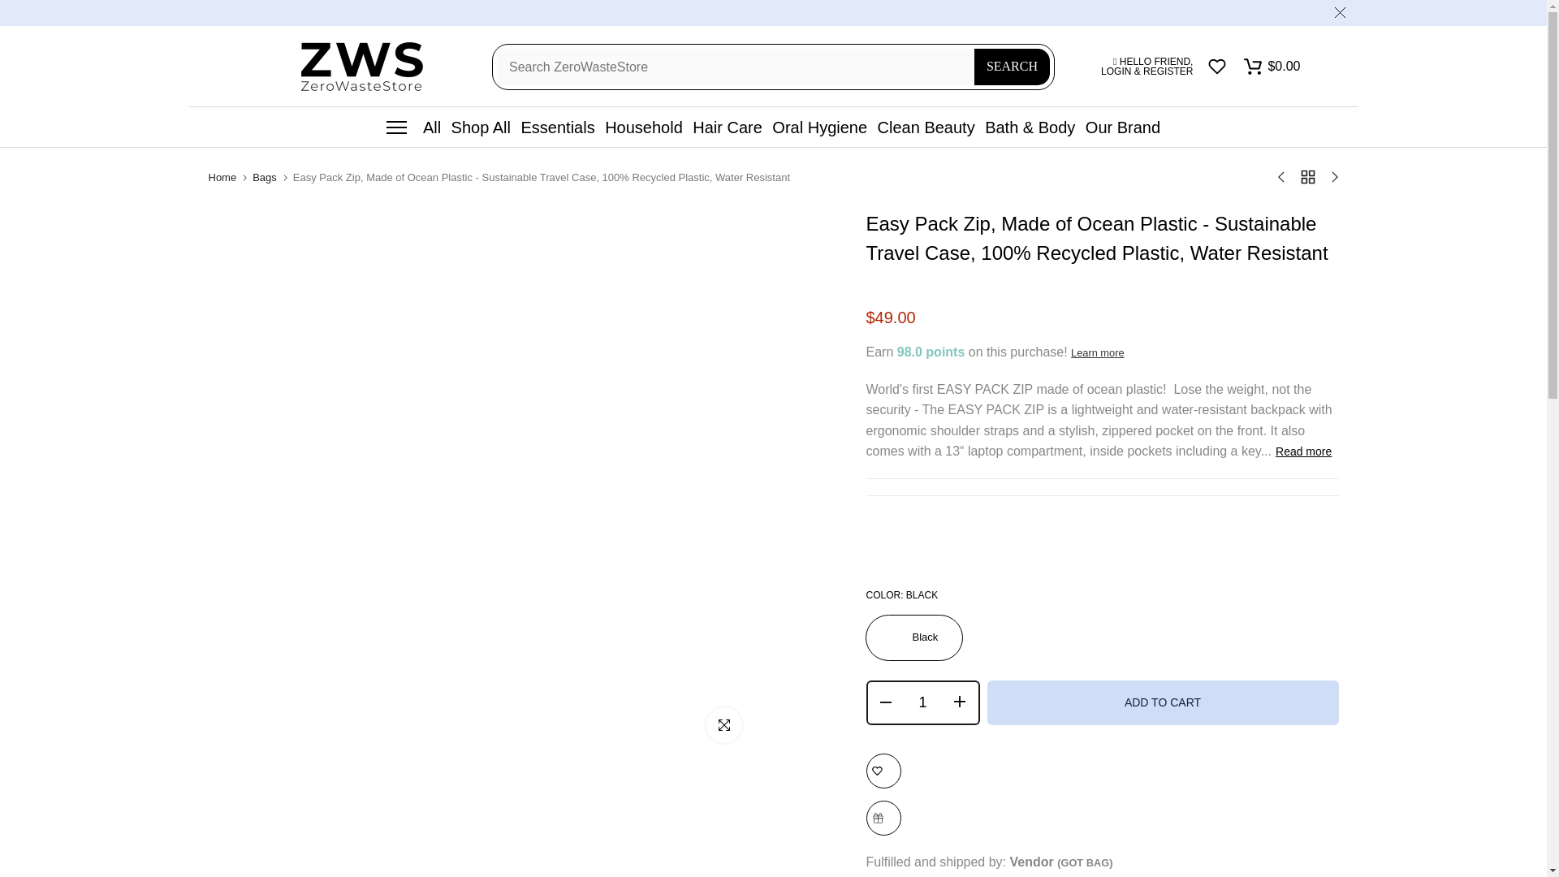 This screenshot has height=877, width=1559. What do you see at coordinates (926, 127) in the screenshot?
I see `Clean Beauty` at bounding box center [926, 127].